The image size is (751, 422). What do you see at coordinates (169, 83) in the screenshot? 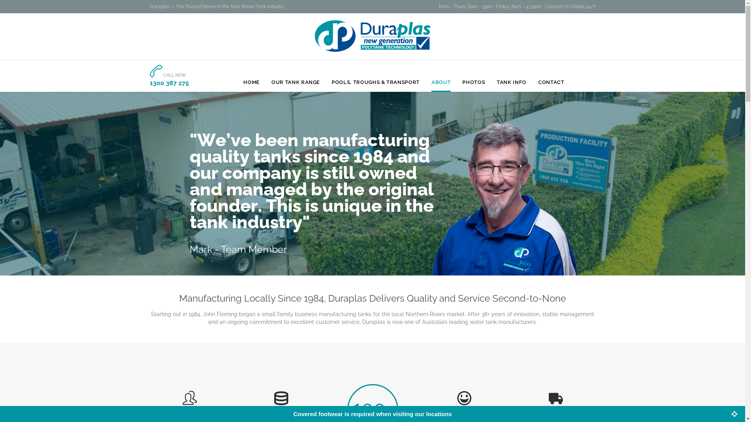
I see `1300 387 275` at bounding box center [169, 83].